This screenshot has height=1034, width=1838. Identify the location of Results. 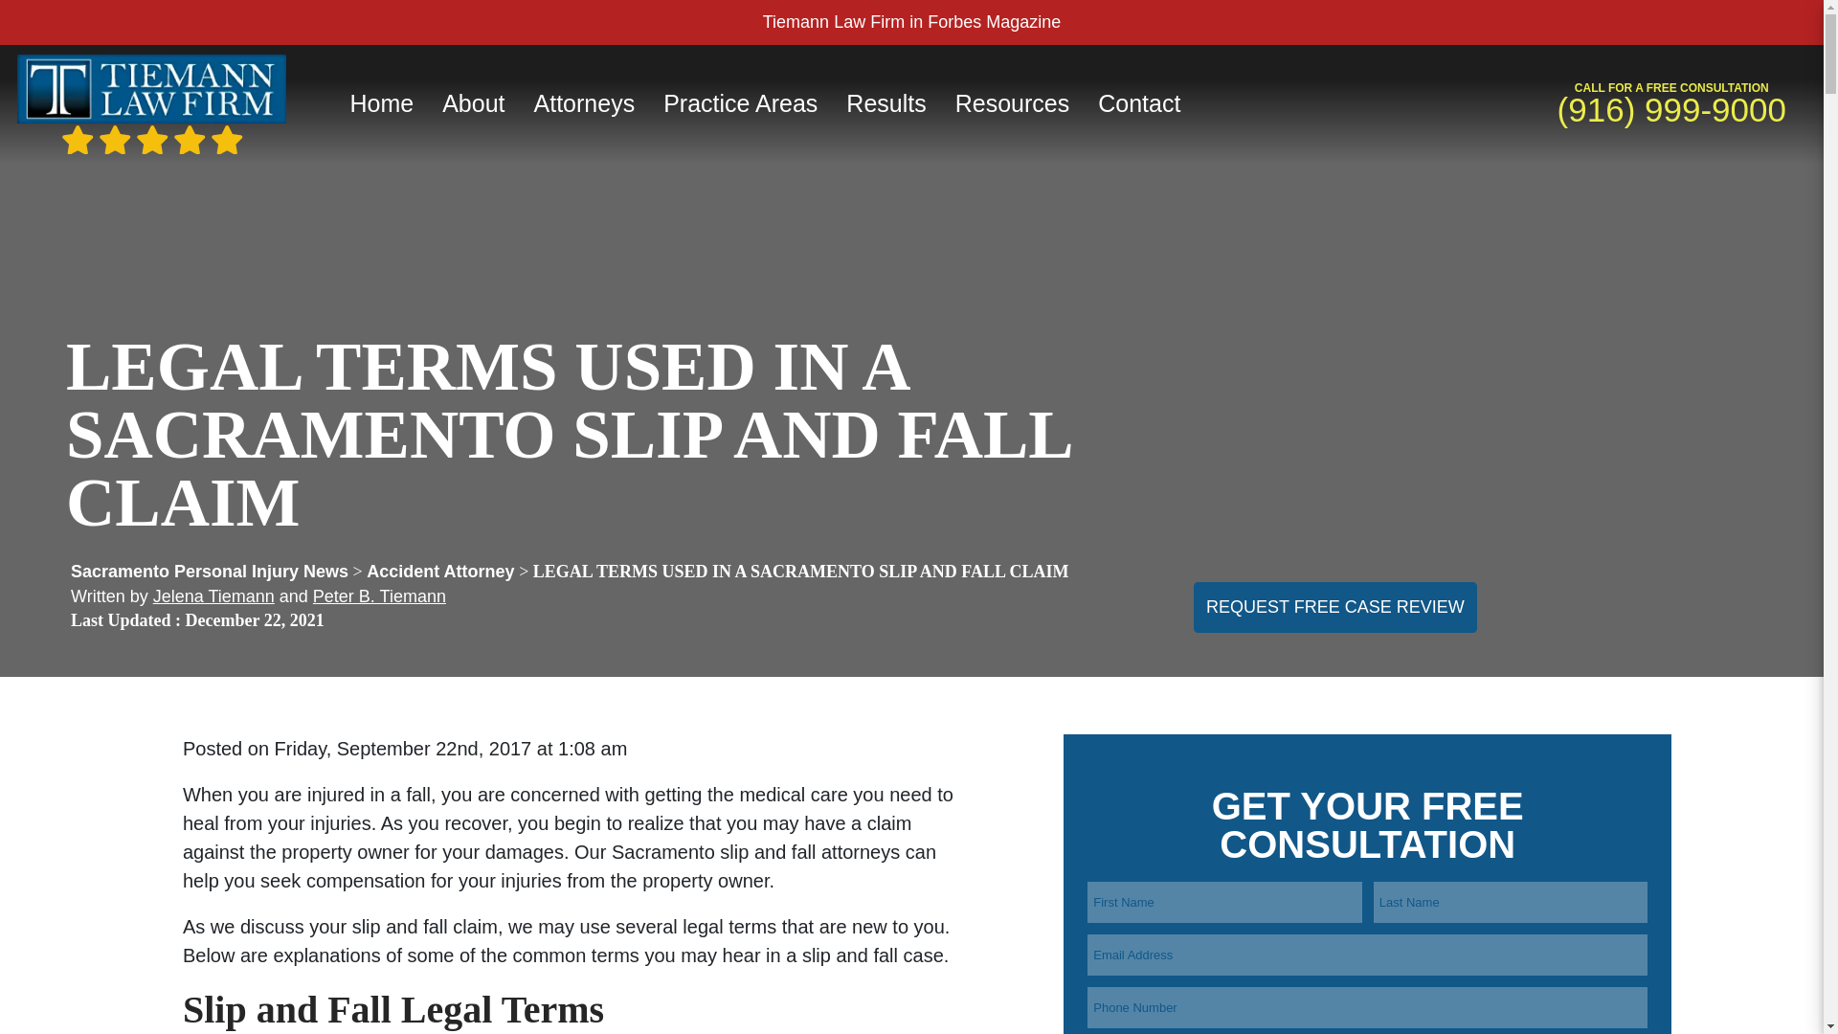
(885, 103).